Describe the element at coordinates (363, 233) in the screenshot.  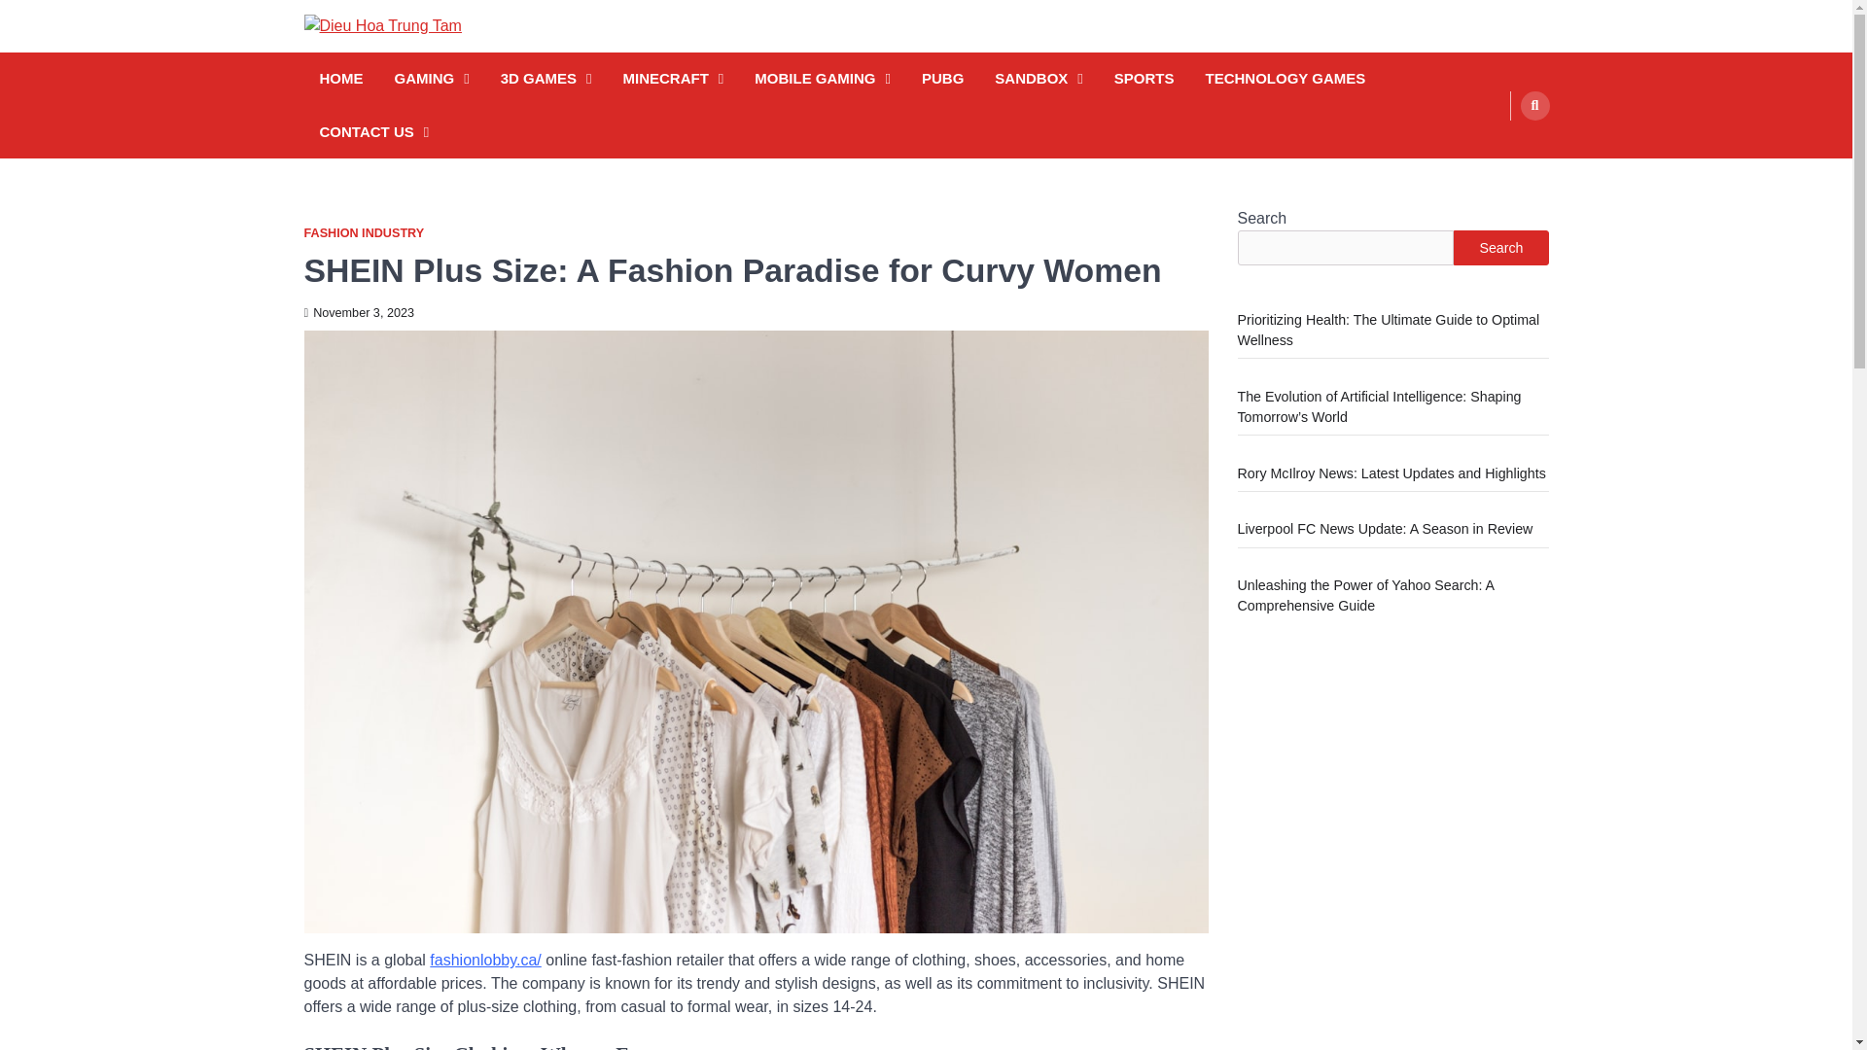
I see `FASHION INDUSTRY` at that location.